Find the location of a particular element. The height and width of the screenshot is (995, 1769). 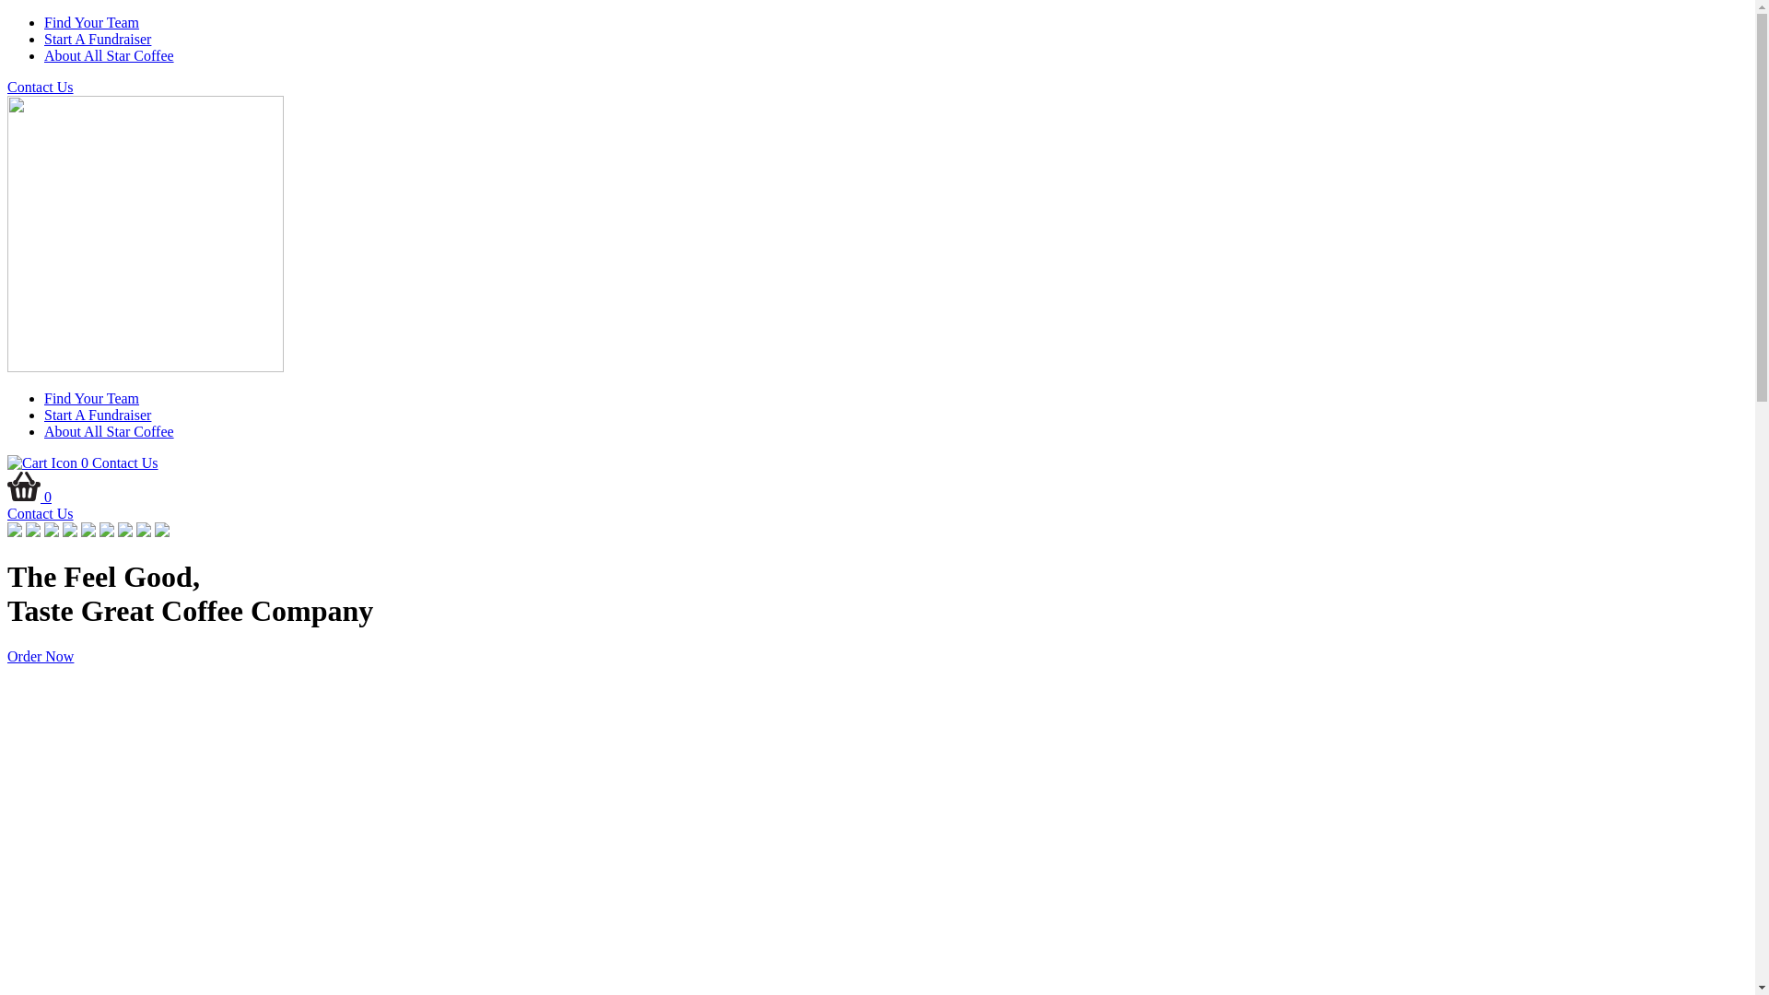

Find Your Team is located at coordinates (92, 22).